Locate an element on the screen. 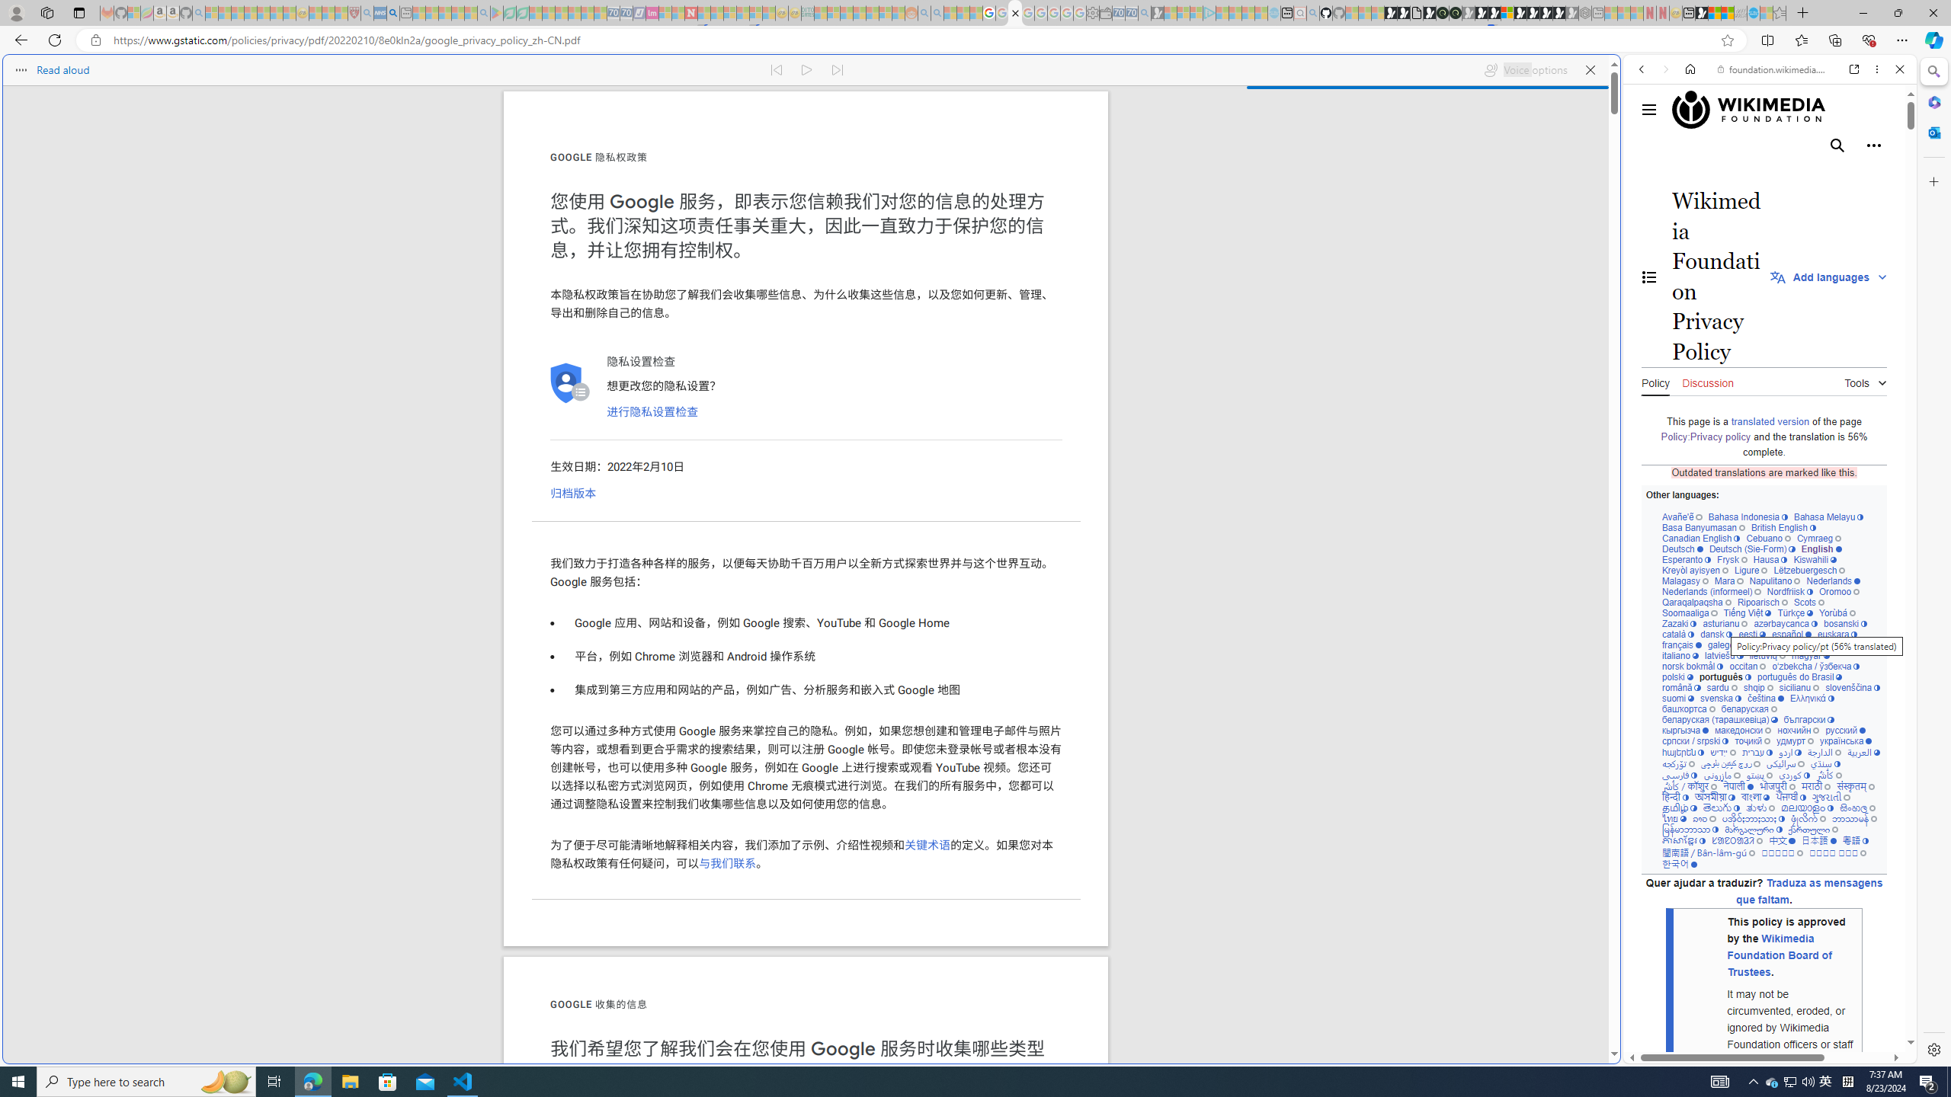 The image size is (1951, 1097). New tab - Sleeping is located at coordinates (1597, 13).